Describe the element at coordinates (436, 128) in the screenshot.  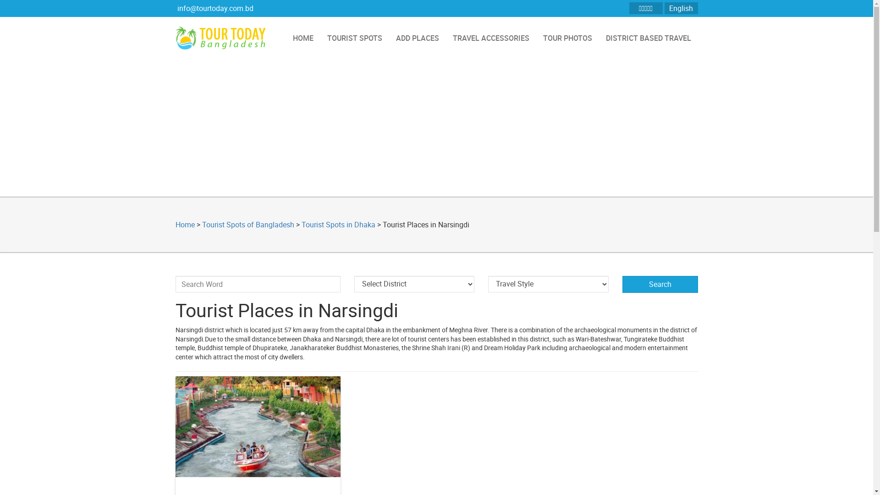
I see `Advertisement` at that location.